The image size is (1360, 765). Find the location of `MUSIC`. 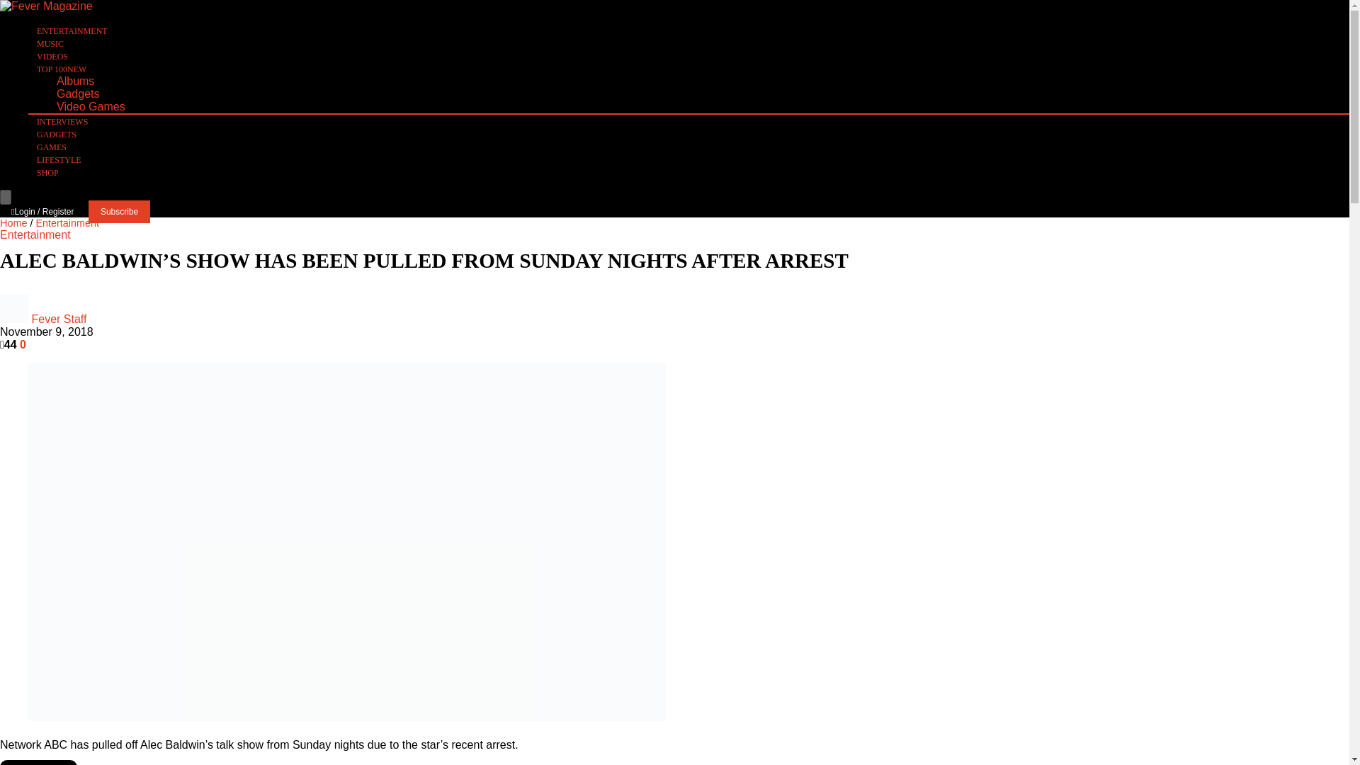

MUSIC is located at coordinates (50, 45).